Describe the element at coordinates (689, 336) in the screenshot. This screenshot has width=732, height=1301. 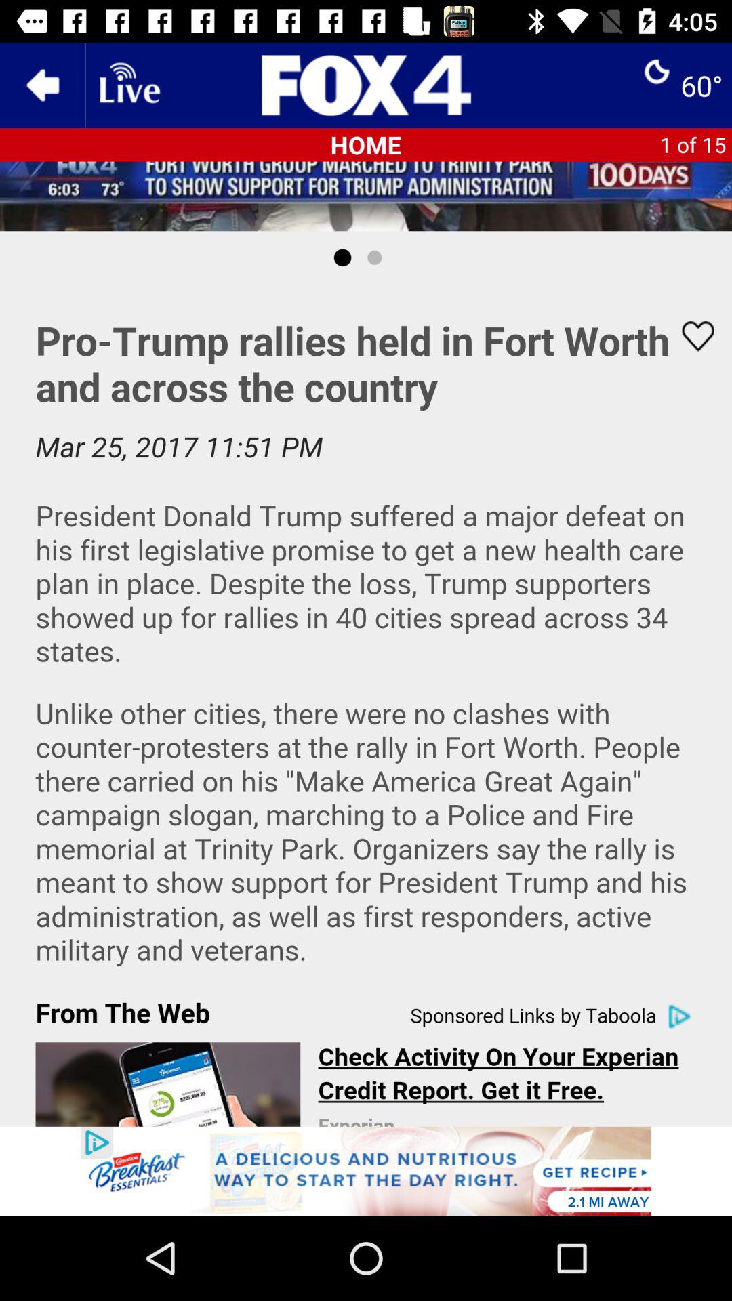
I see `favourite` at that location.